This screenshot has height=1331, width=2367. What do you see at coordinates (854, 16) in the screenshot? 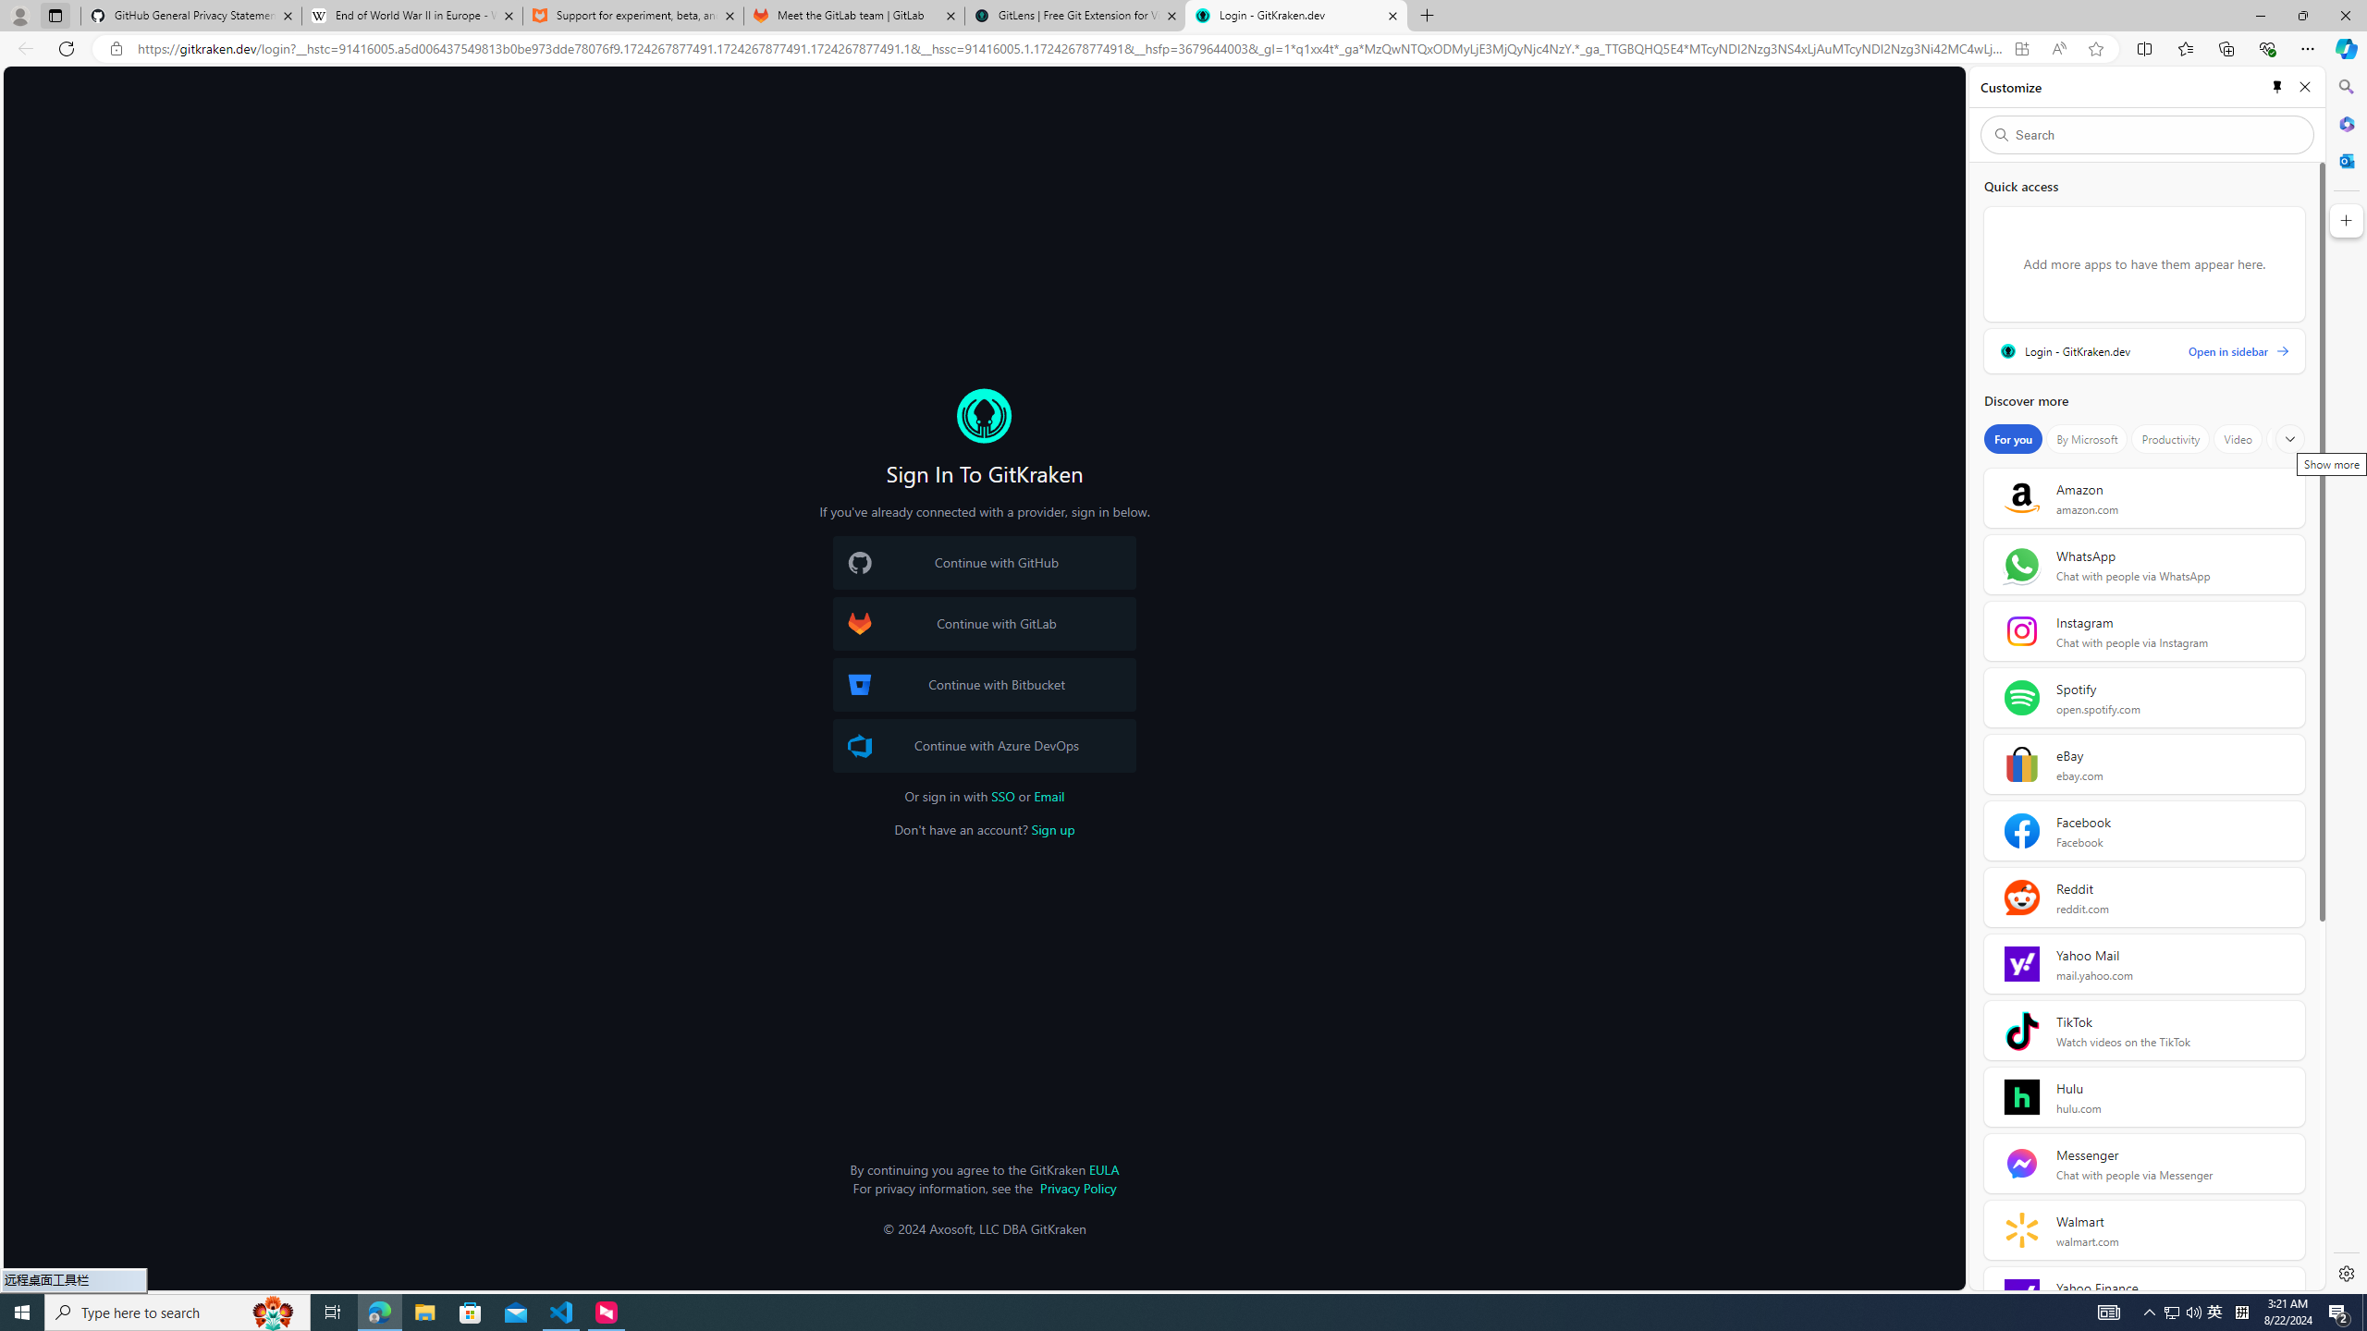
I see `Meet the GitLab team | GitLab` at bounding box center [854, 16].